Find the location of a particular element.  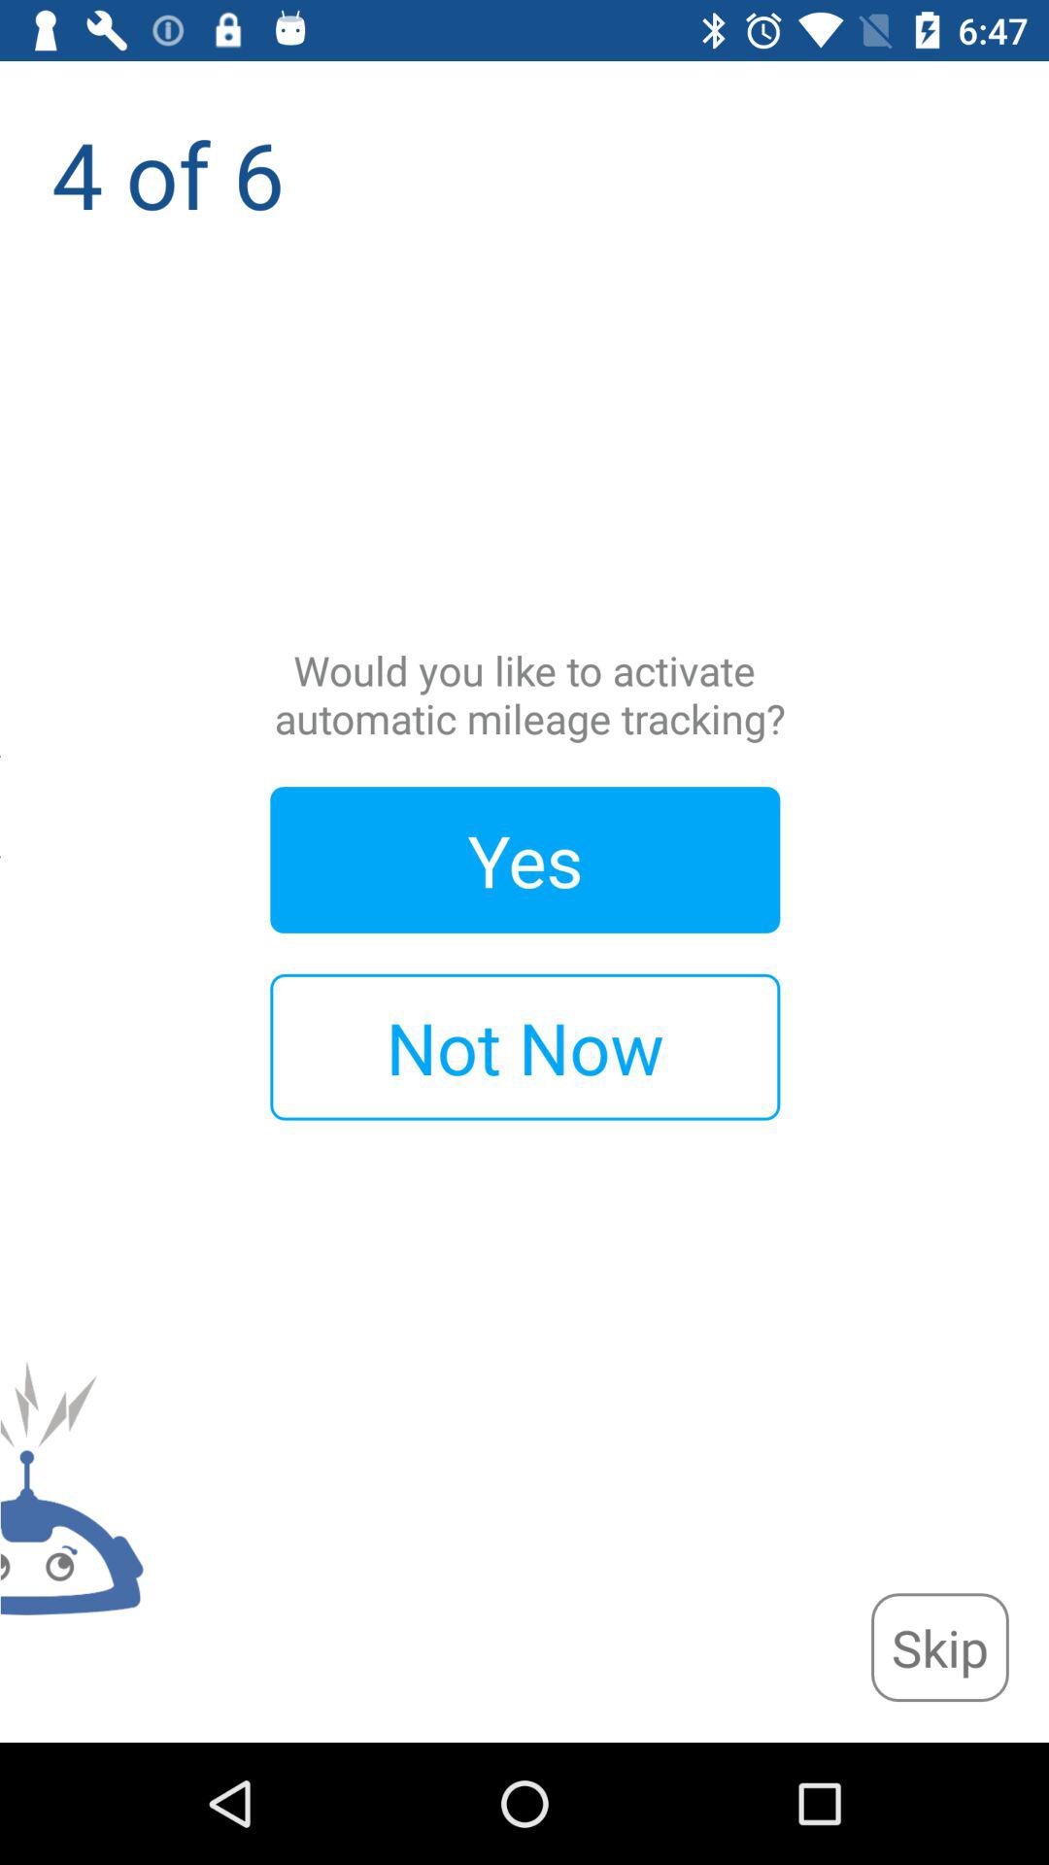

tap button above the not now button is located at coordinates (524, 860).